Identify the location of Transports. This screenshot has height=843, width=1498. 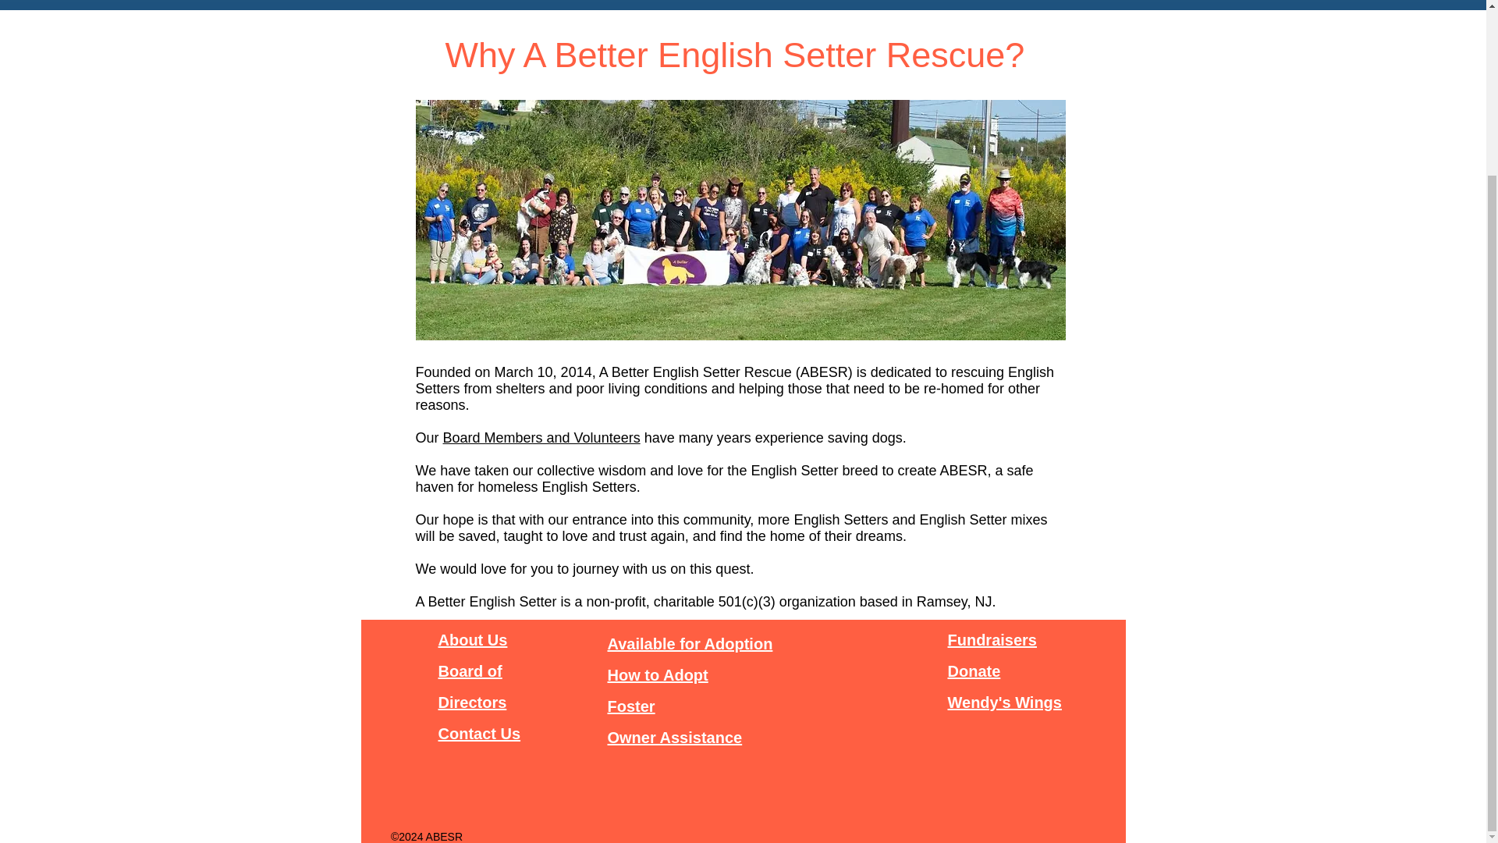
(952, 3).